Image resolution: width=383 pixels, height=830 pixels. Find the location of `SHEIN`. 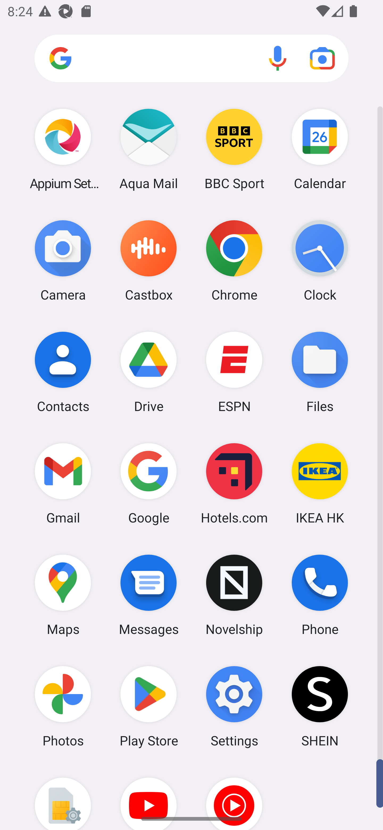

SHEIN is located at coordinates (320, 706).